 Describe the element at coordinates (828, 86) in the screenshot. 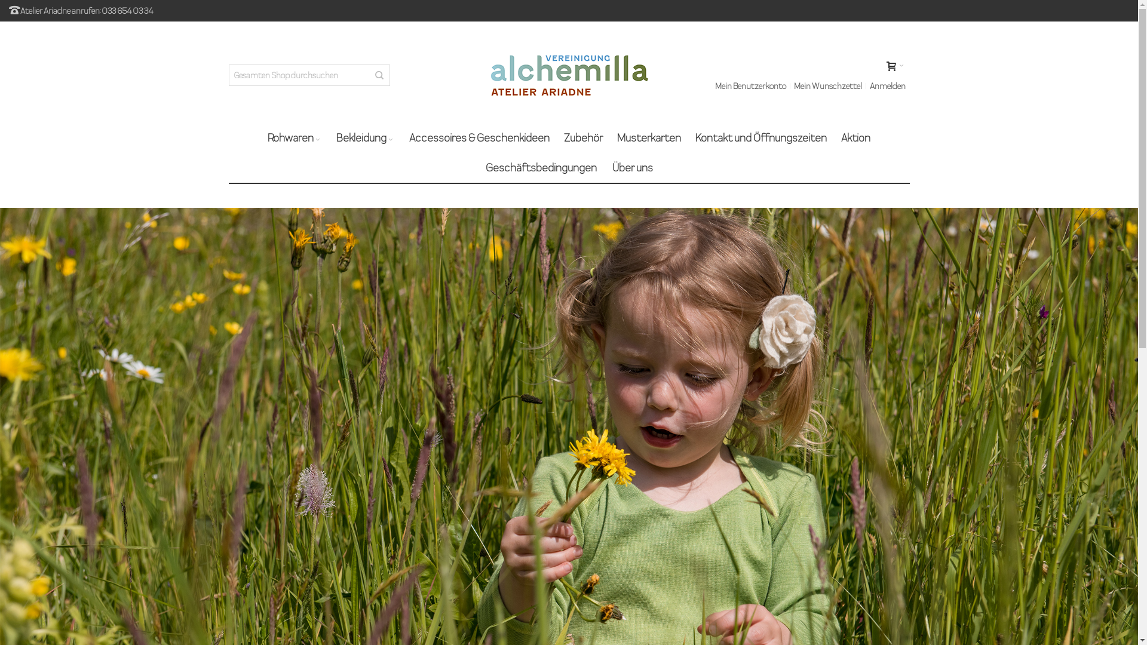

I see `Mein Wunschzettel` at that location.